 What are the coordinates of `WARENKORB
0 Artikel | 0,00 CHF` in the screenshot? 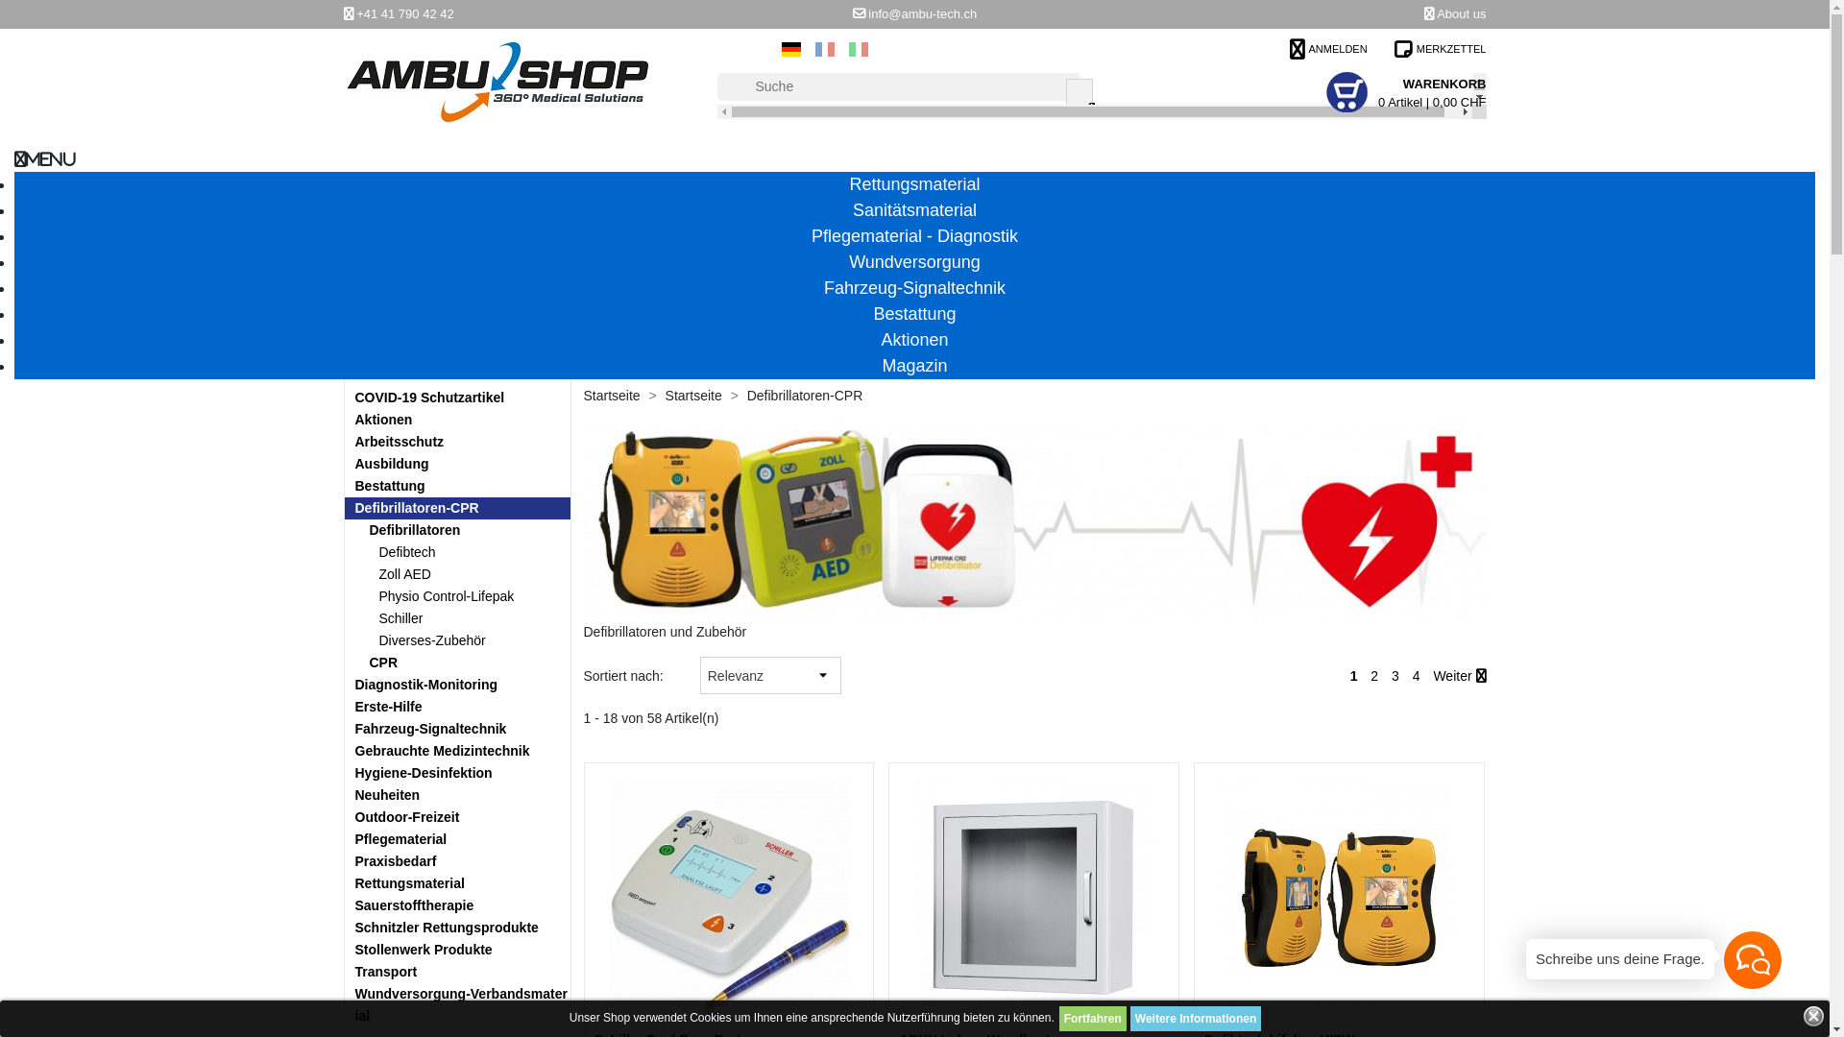 It's located at (1432, 91).